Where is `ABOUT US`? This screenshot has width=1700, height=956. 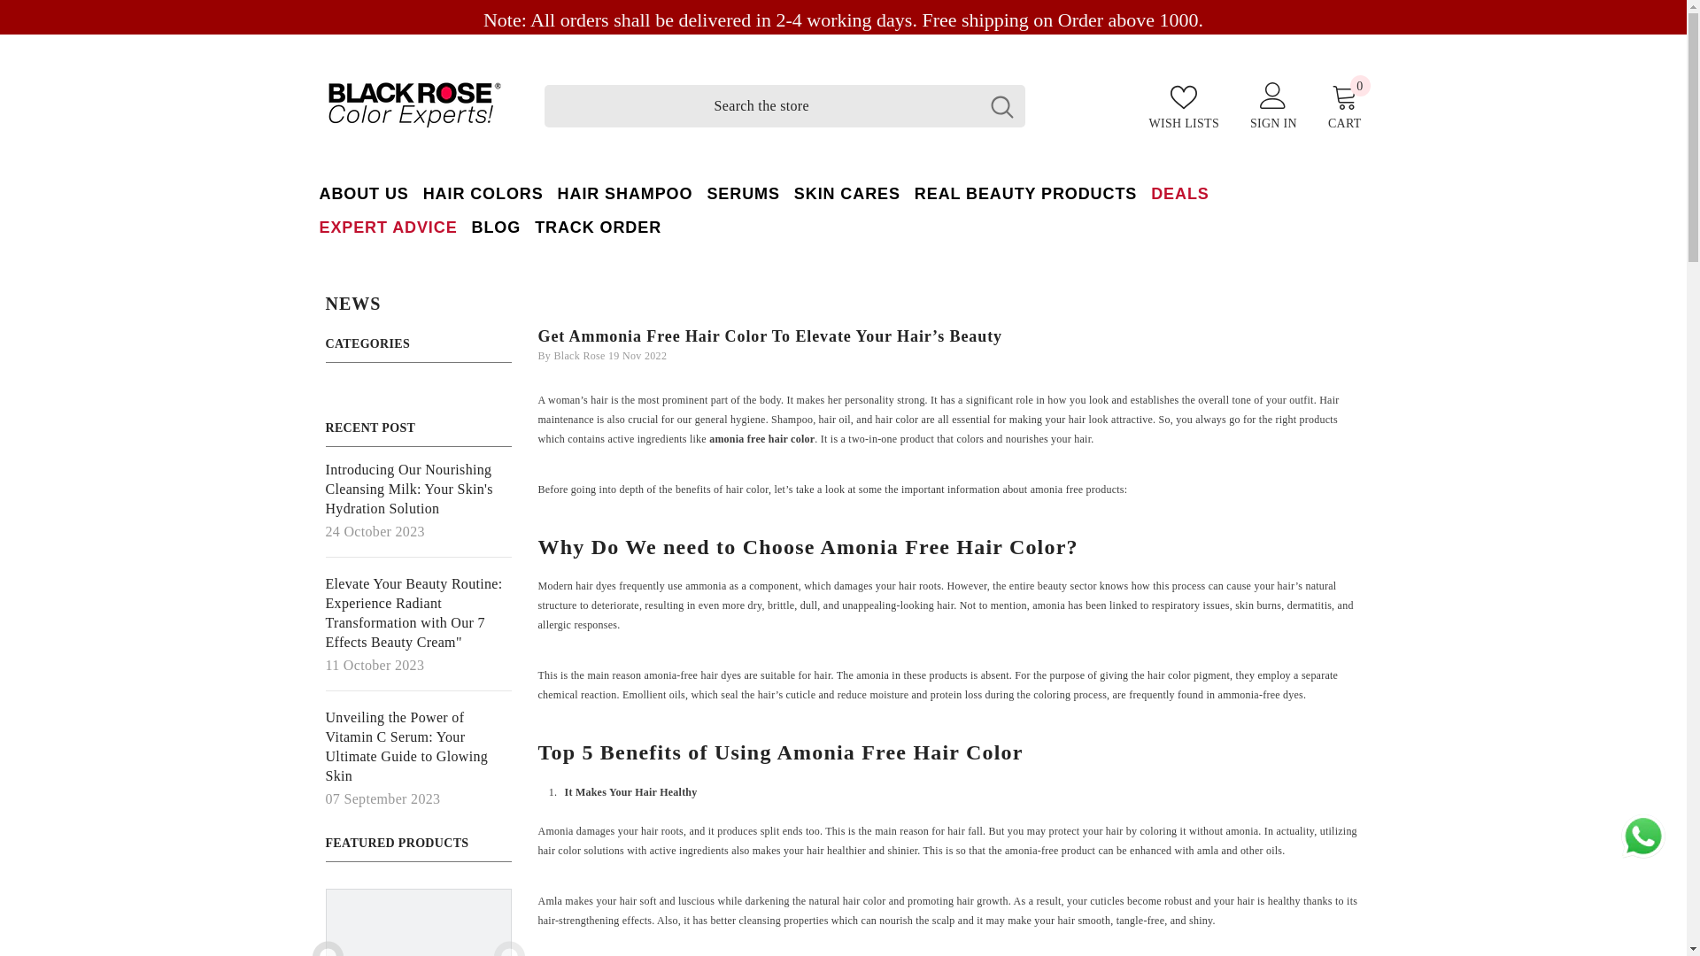
ABOUT US is located at coordinates (363, 193).